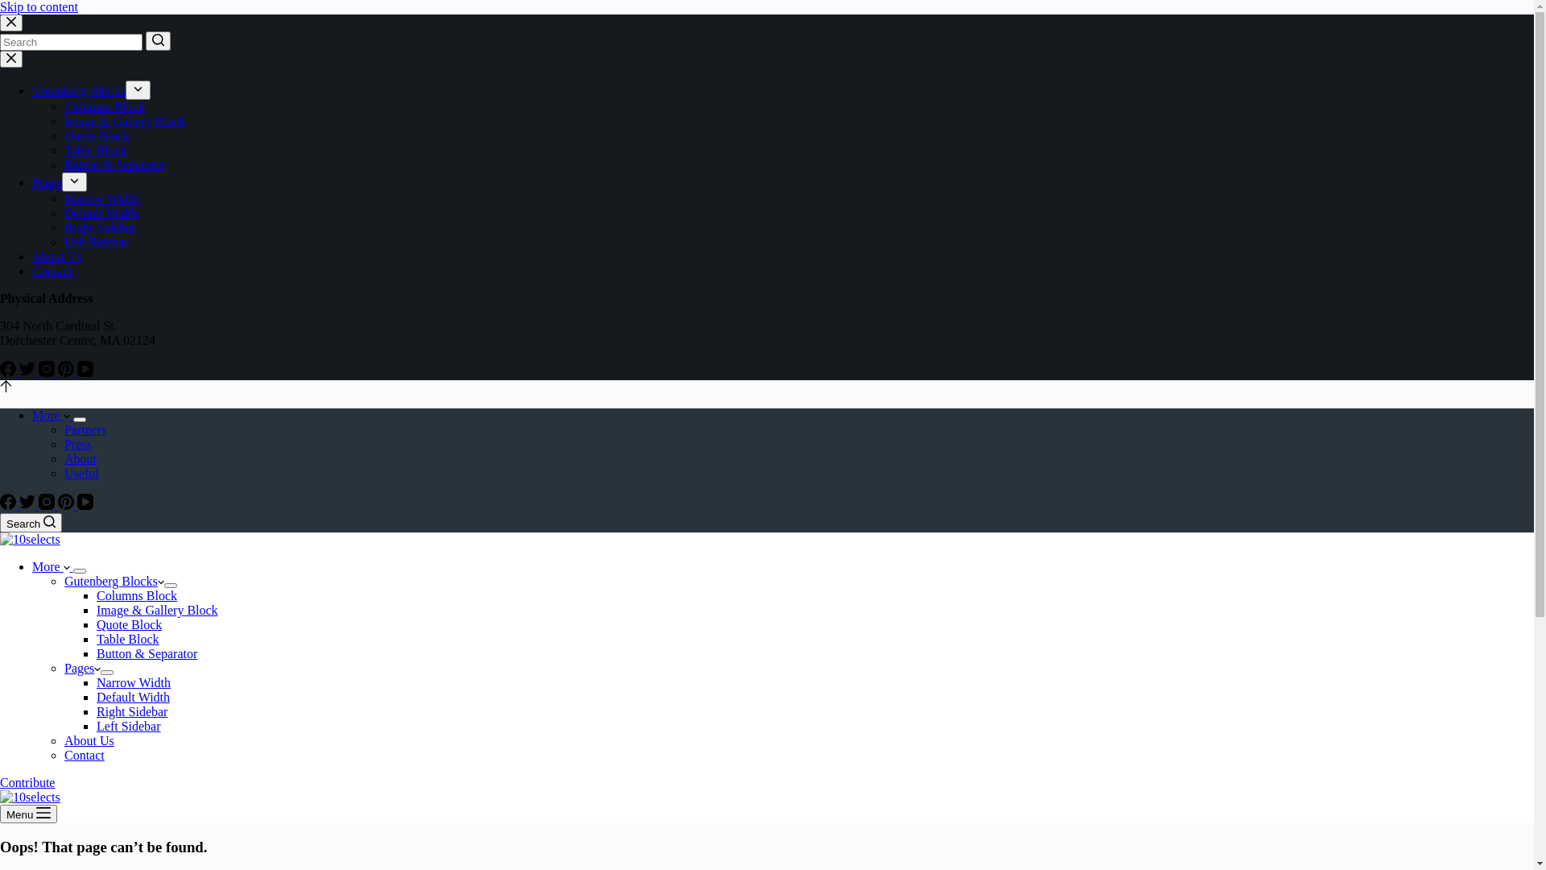  What do you see at coordinates (105, 106) in the screenshot?
I see `Columns Block` at bounding box center [105, 106].